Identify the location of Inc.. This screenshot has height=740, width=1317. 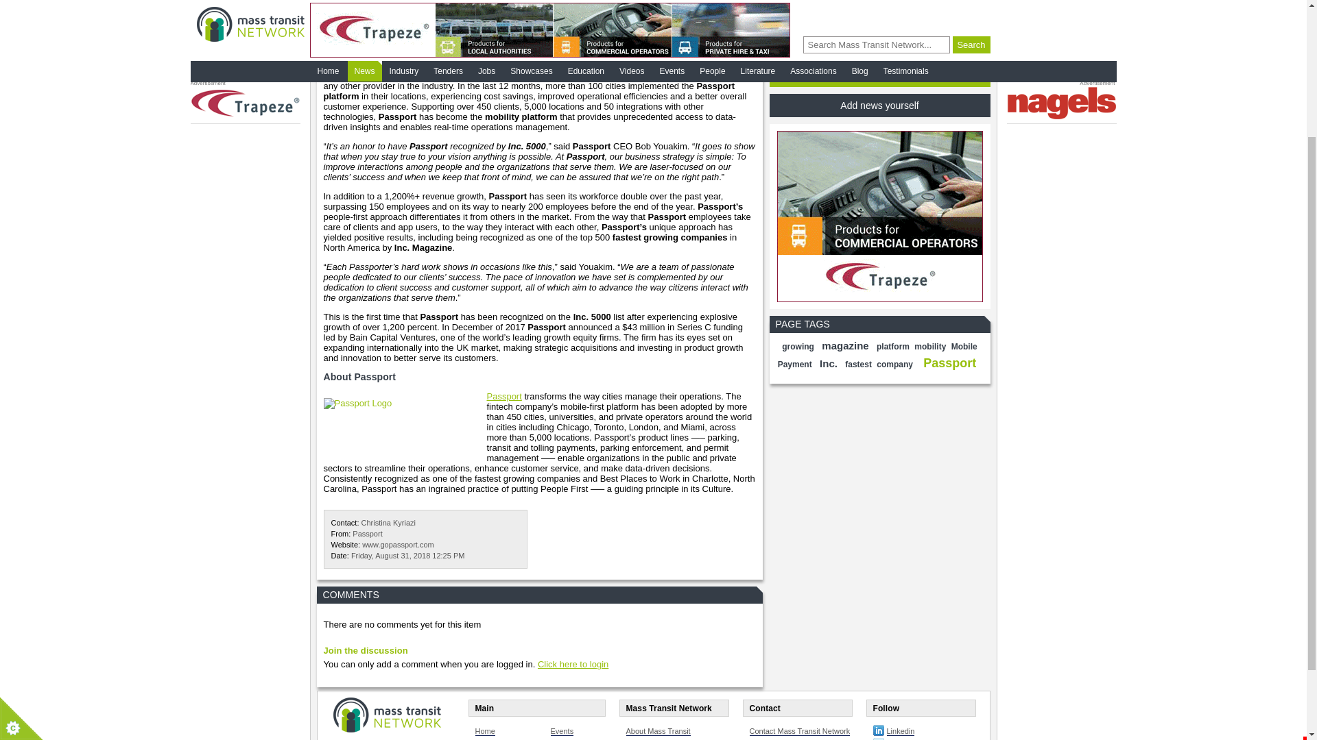
(828, 363).